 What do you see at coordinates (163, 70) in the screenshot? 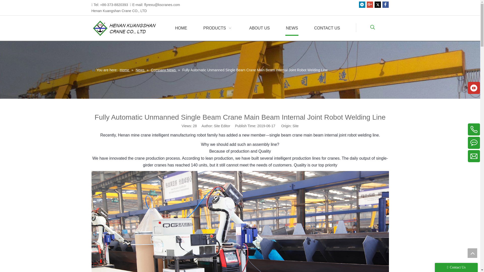
I see `Company News` at bounding box center [163, 70].